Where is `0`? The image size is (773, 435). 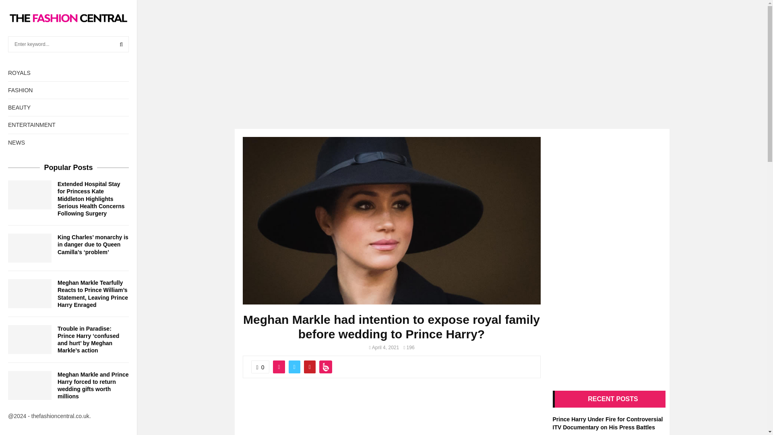 0 is located at coordinates (260, 367).